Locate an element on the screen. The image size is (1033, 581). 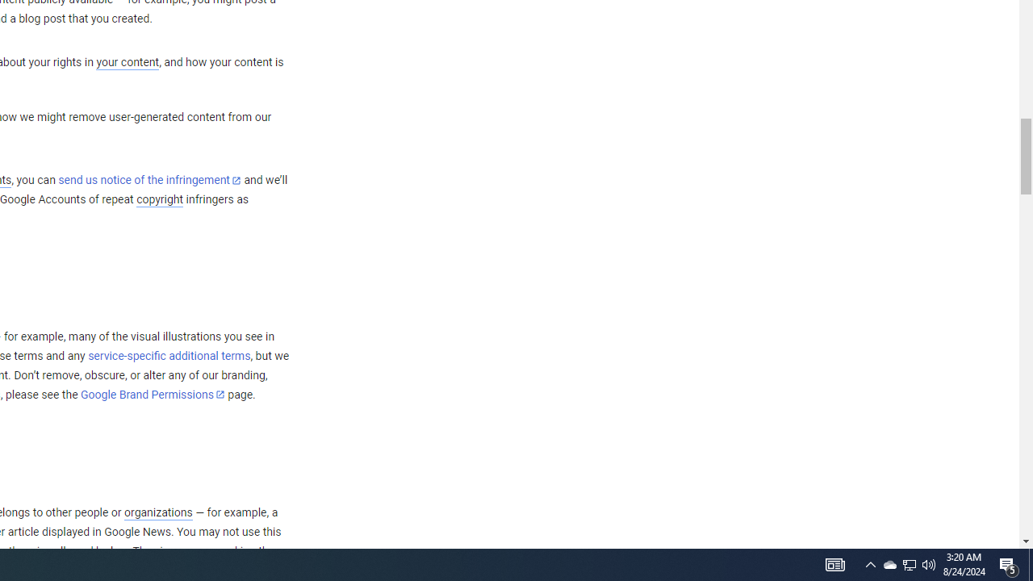
Google Brand Permissions is located at coordinates (153, 395).